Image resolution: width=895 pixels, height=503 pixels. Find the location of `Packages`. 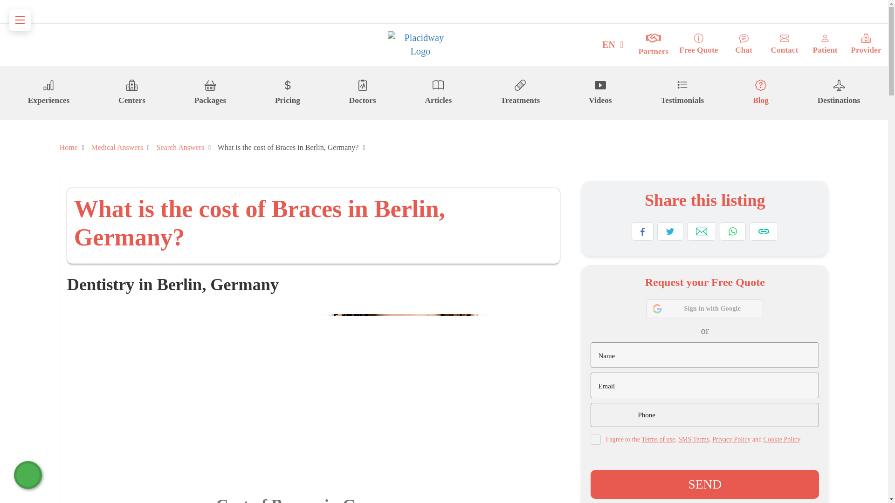

Packages is located at coordinates (210, 93).